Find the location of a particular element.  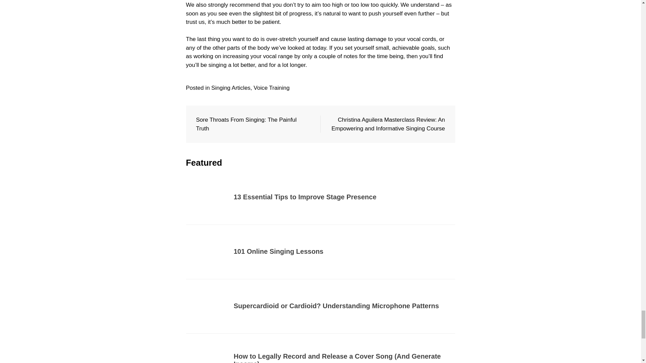

Supercardioid or Cardioid? Understanding Microphone Patterns is located at coordinates (336, 306).